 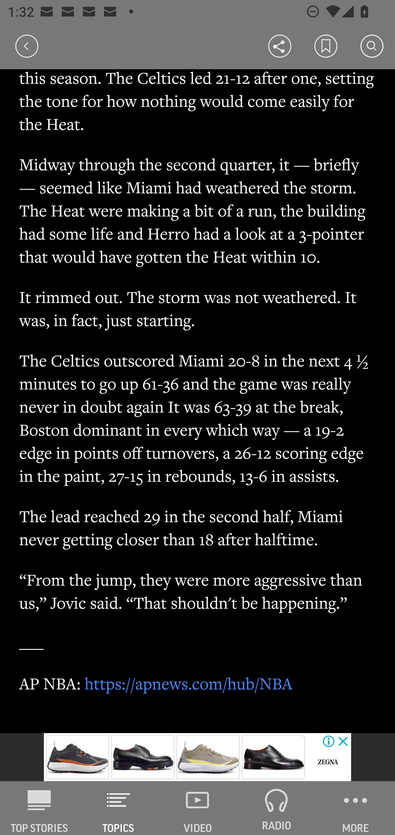 I want to click on RADIO, so click(x=276, y=808).